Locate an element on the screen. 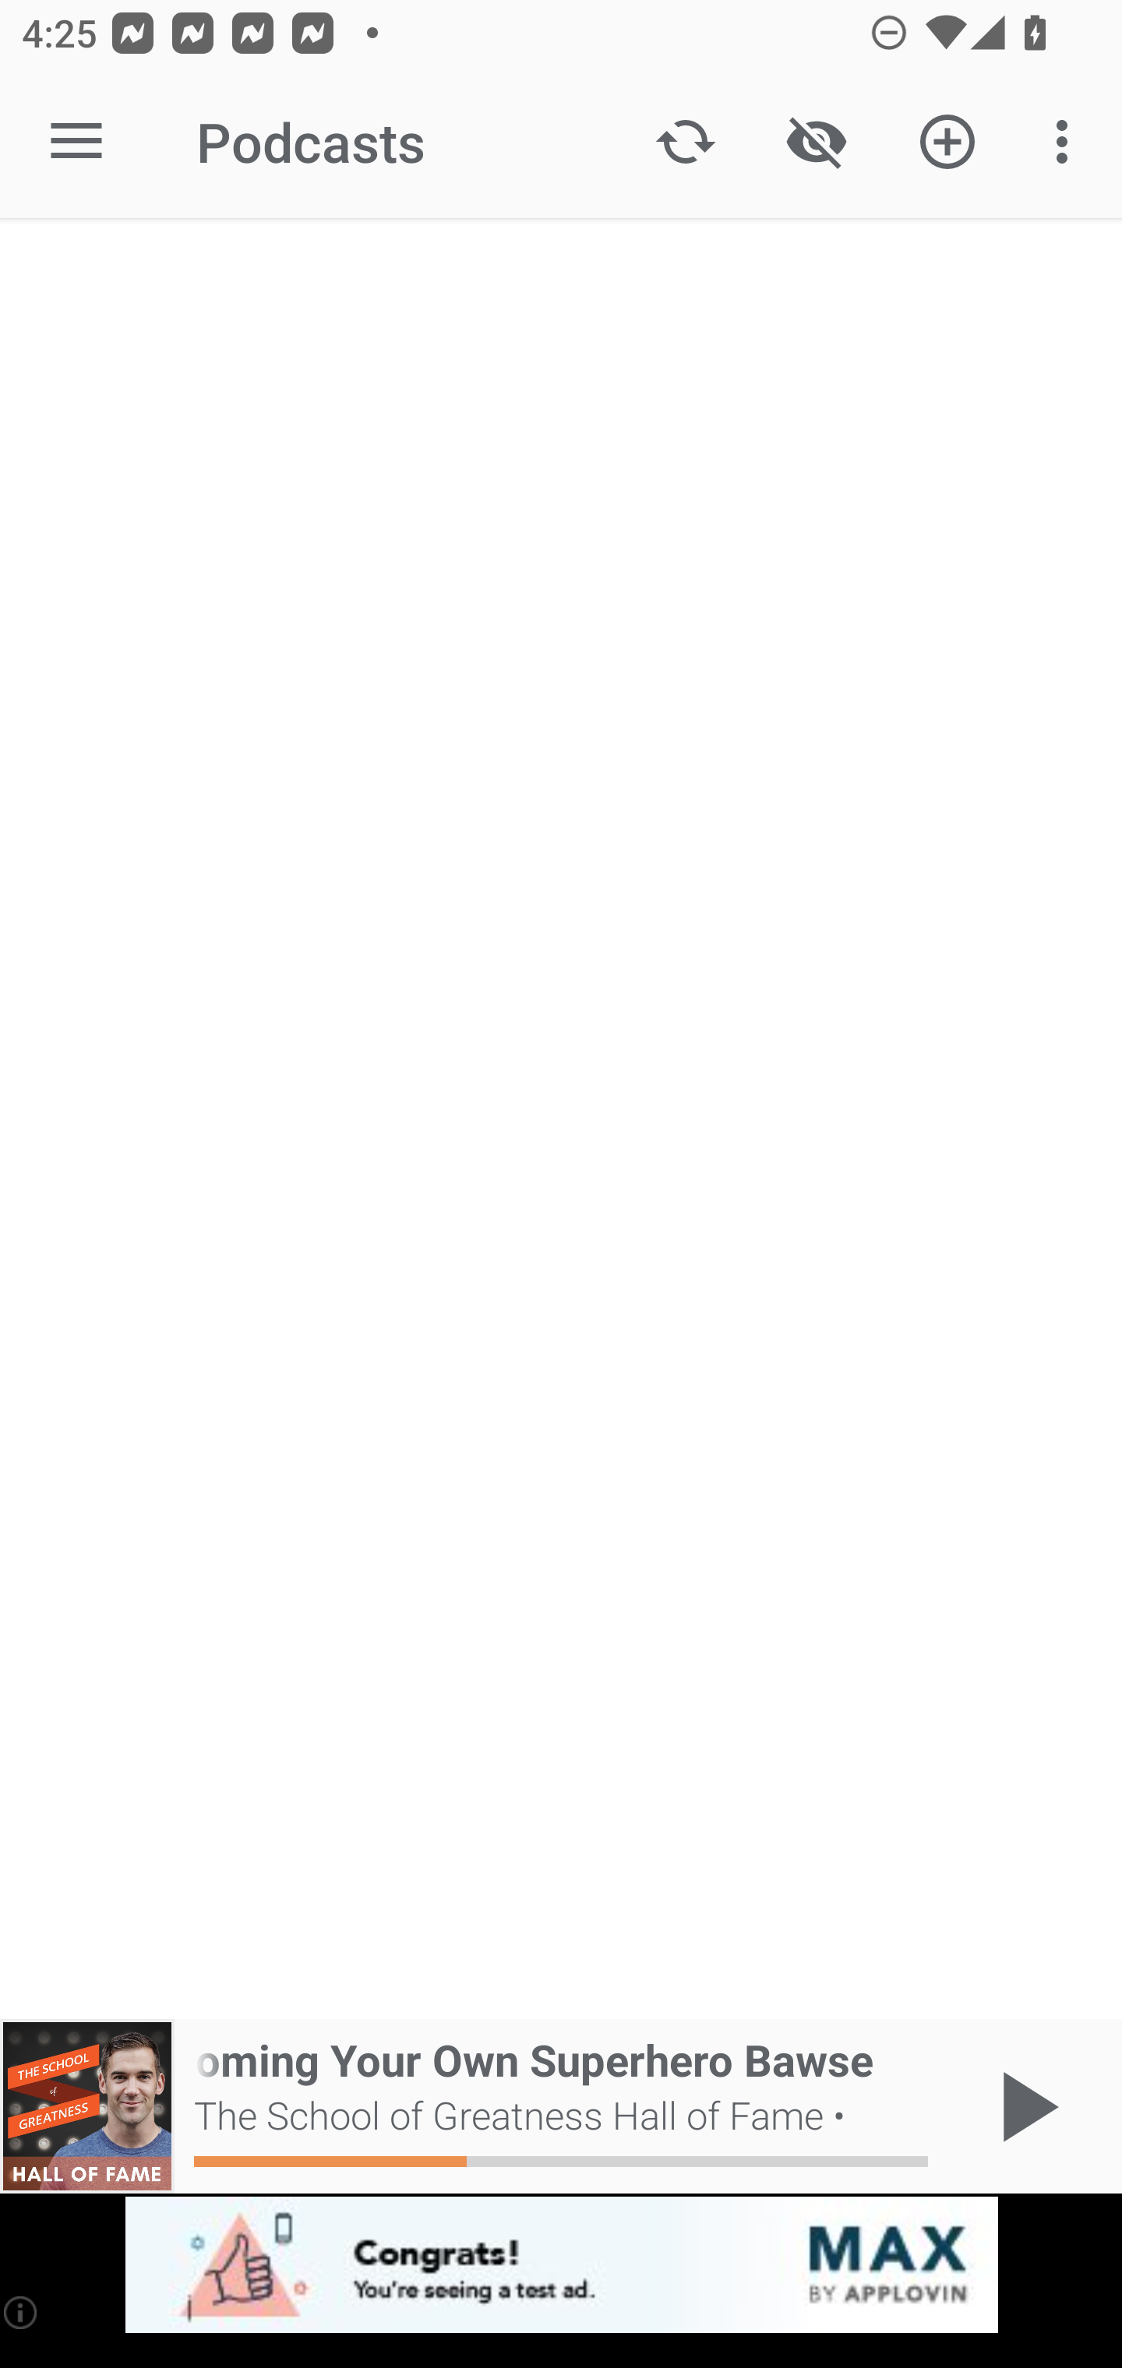 Image resolution: width=1122 pixels, height=2368 pixels. Show / Hide played content is located at coordinates (816, 142).